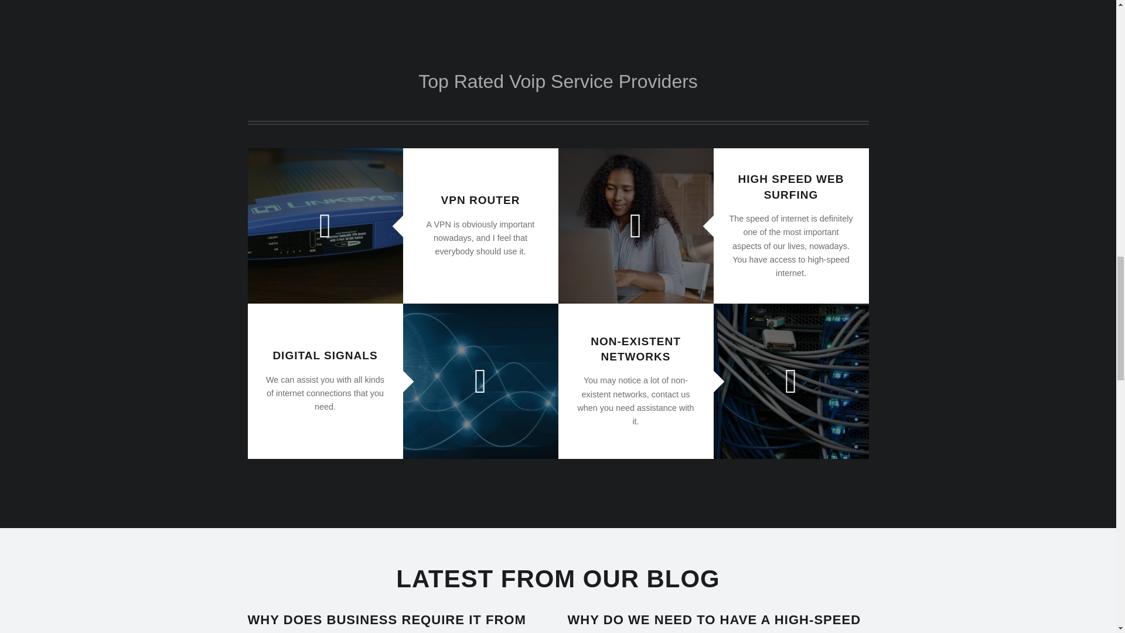 The width and height of the screenshot is (1125, 633). I want to click on net-neutrality, so click(791, 381).